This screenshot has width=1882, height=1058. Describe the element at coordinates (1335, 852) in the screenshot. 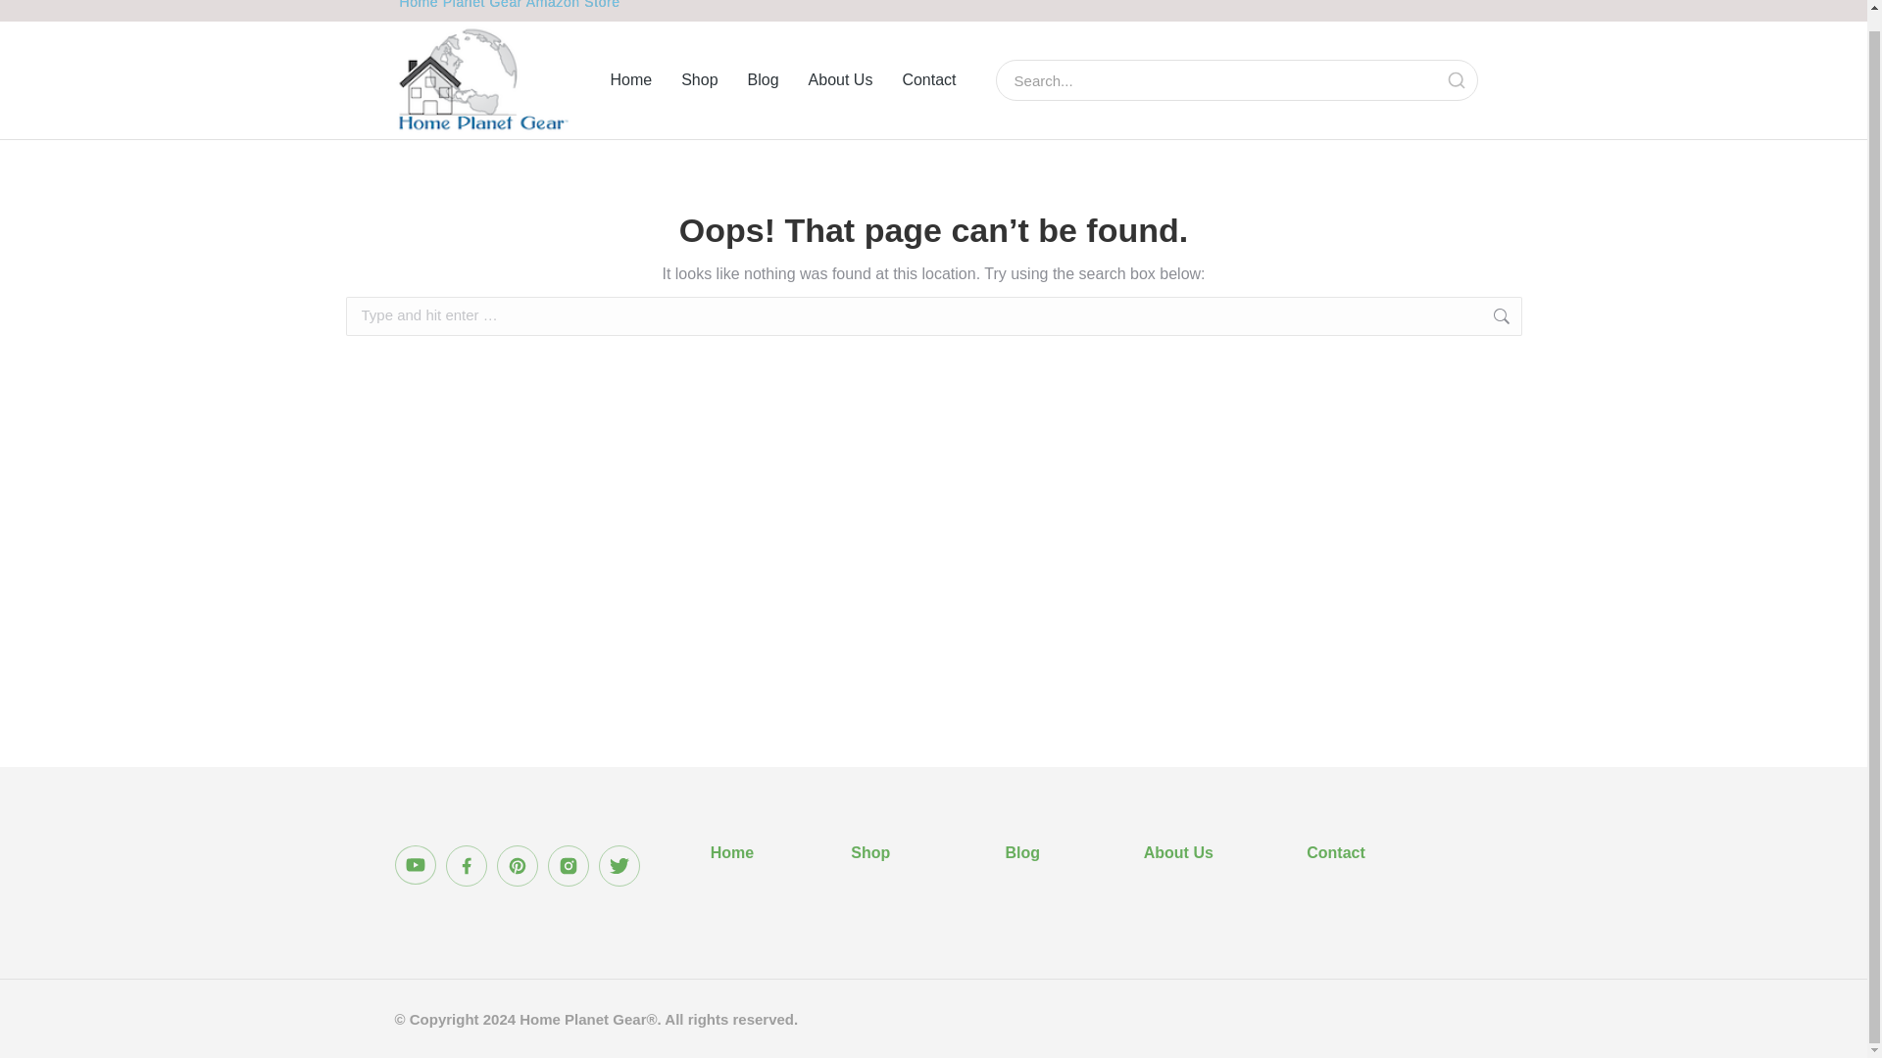

I see `Contact` at that location.